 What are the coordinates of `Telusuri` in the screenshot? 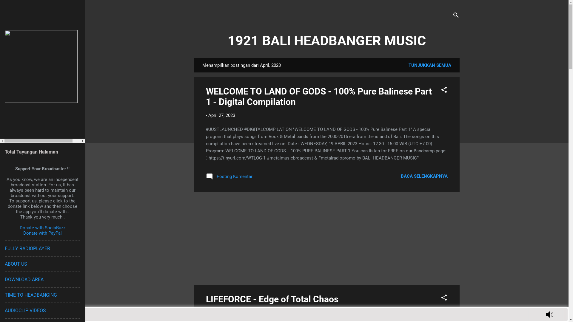 It's located at (13, 7).